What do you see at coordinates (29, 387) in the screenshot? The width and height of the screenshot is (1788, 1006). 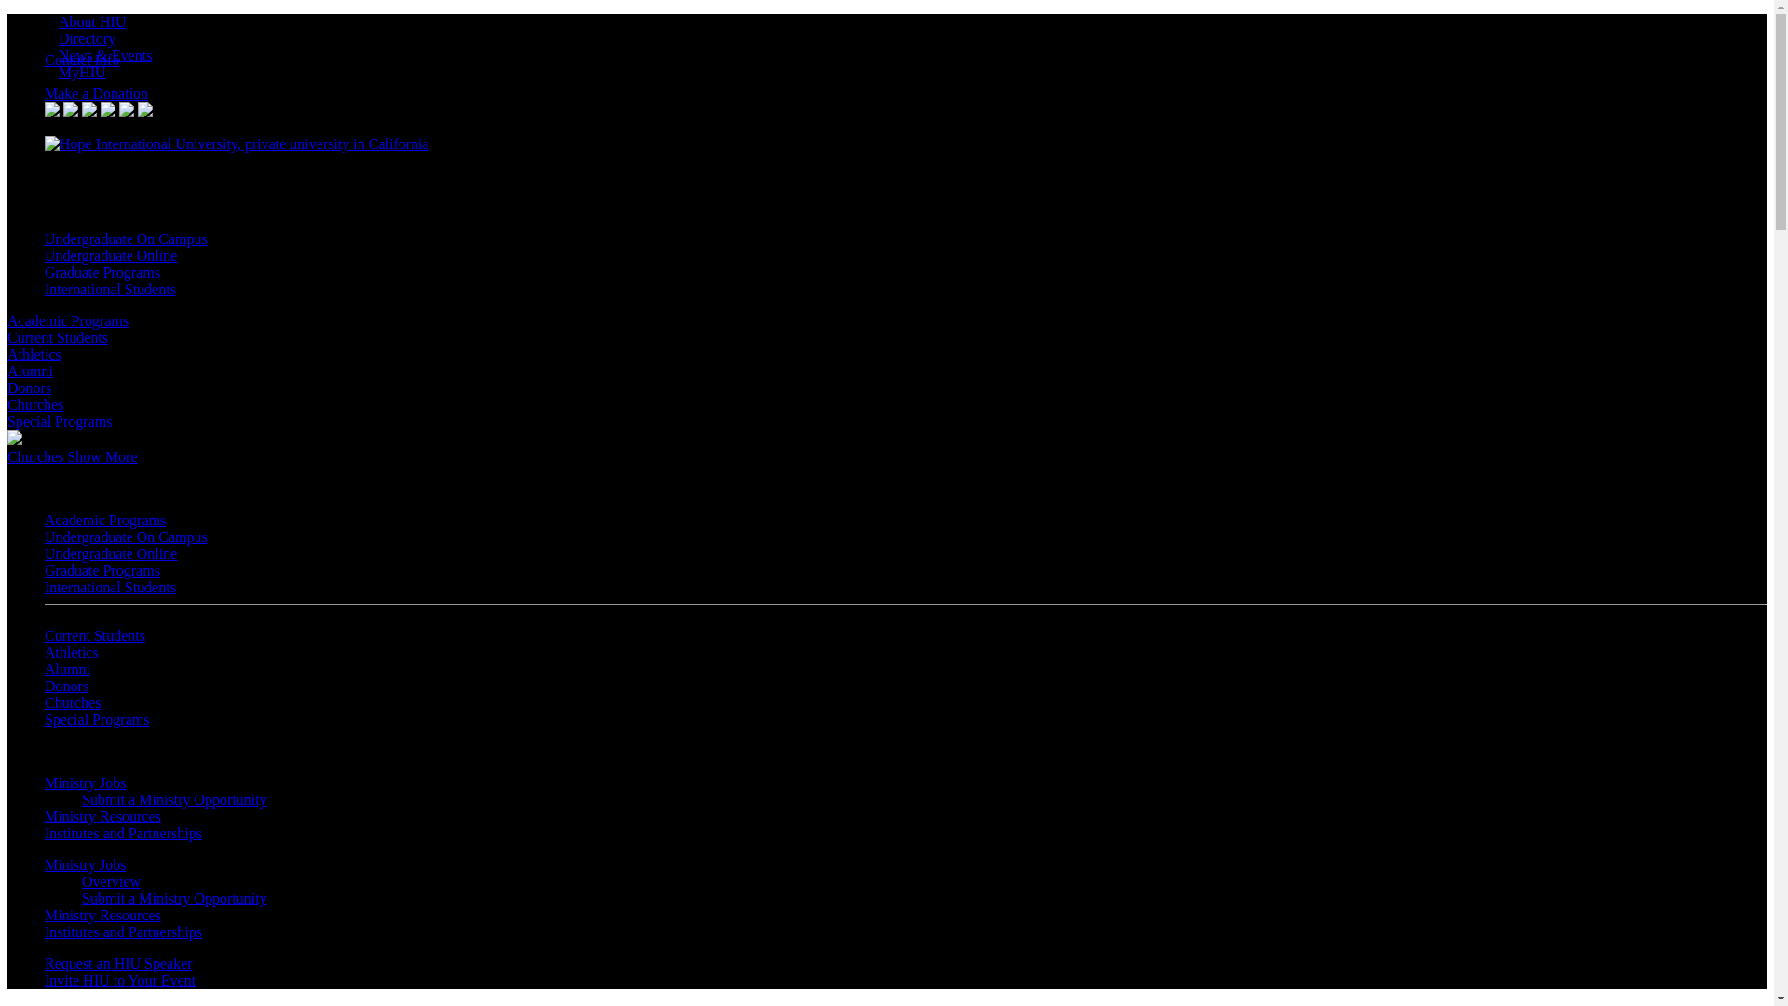 I see `Donors` at bounding box center [29, 387].